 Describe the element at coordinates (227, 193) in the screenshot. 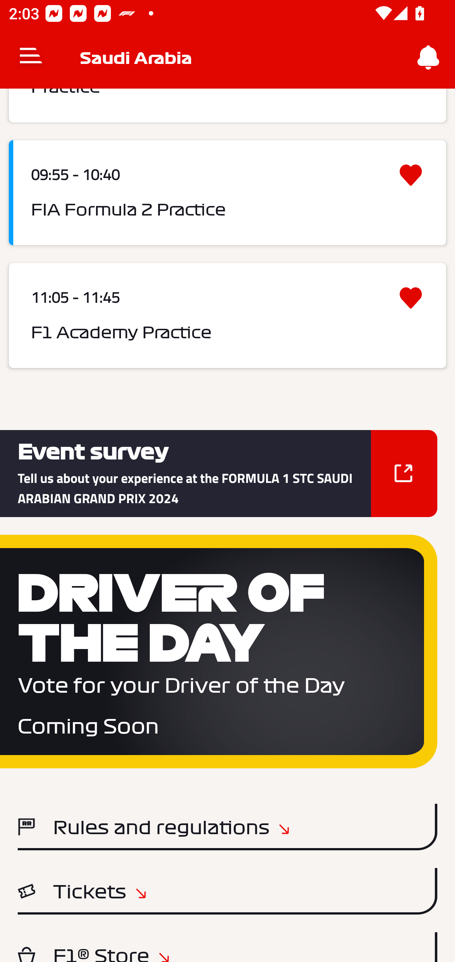

I see `09:55 - 10:40 FIA Formula 2 Practice` at that location.